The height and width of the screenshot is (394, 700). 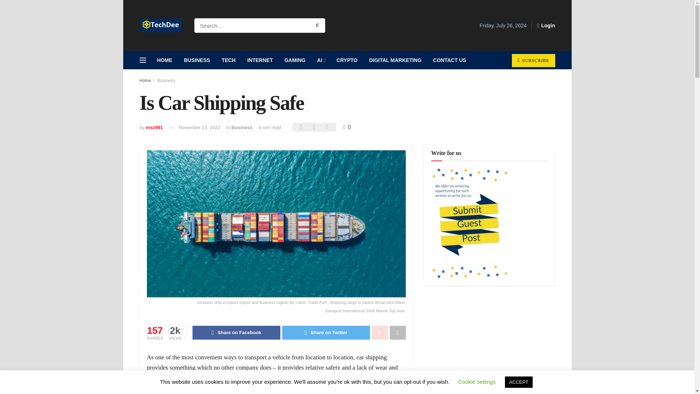 What do you see at coordinates (321, 60) in the screenshot?
I see `AI` at bounding box center [321, 60].